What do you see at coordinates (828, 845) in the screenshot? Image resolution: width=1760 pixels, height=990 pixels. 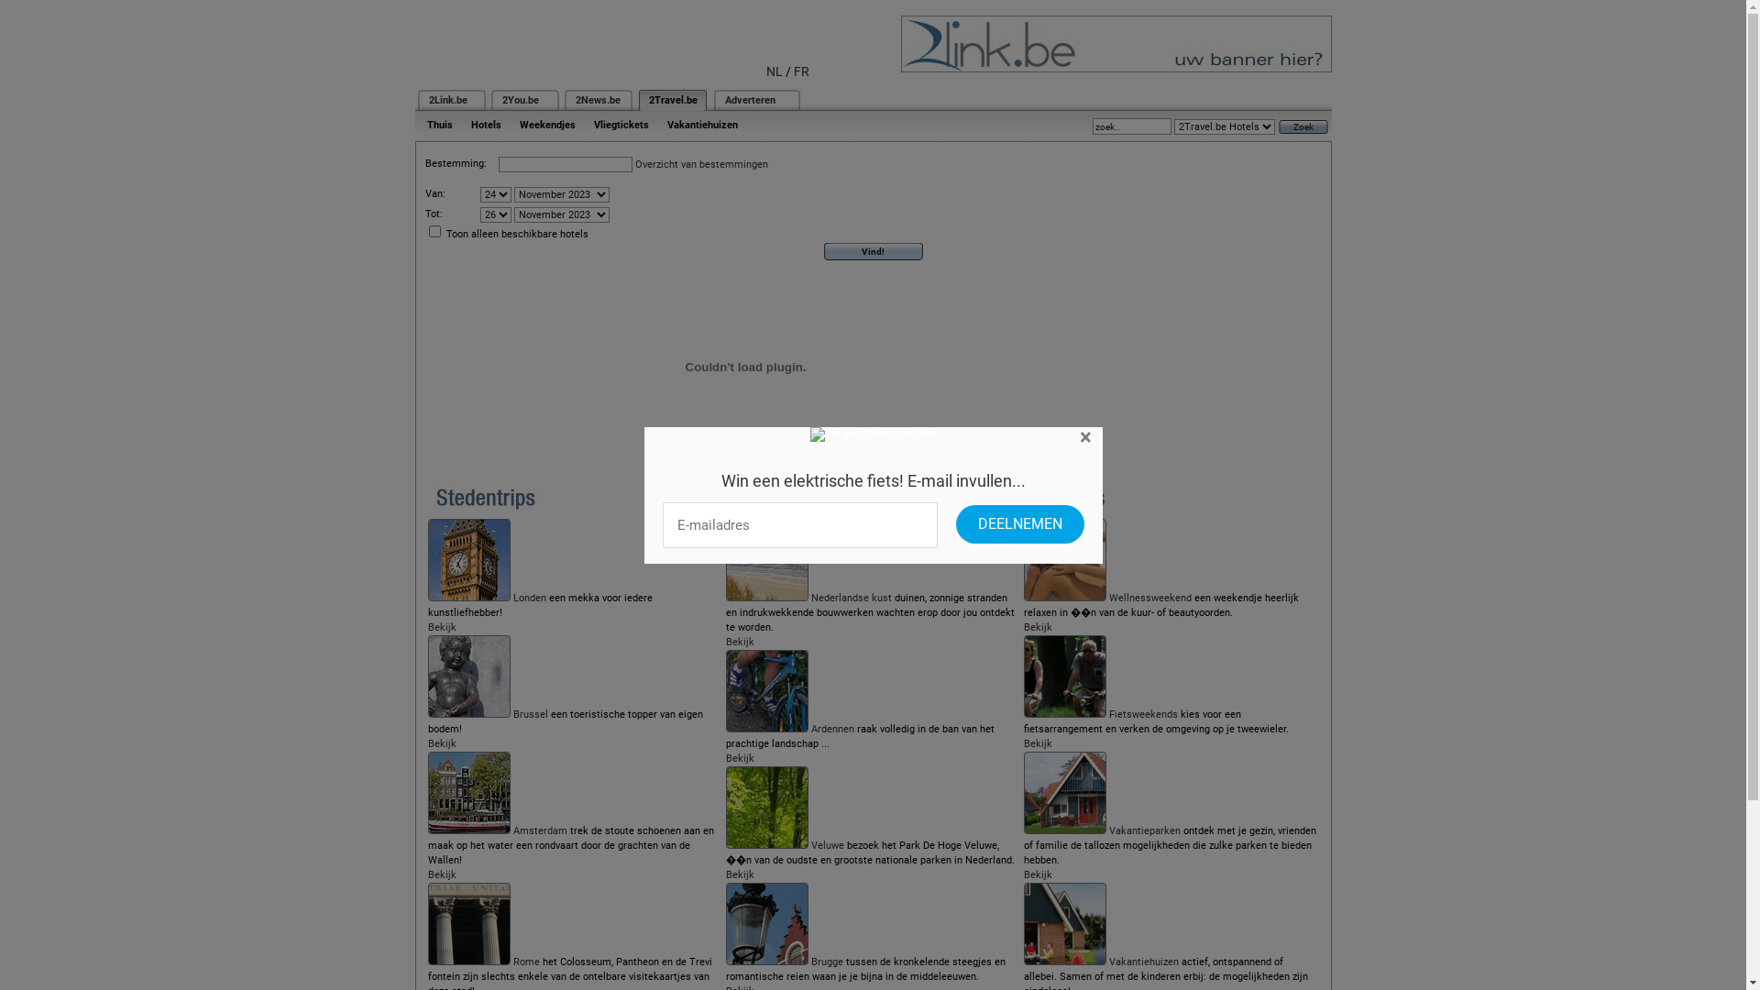 I see `Veluwe` at bounding box center [828, 845].